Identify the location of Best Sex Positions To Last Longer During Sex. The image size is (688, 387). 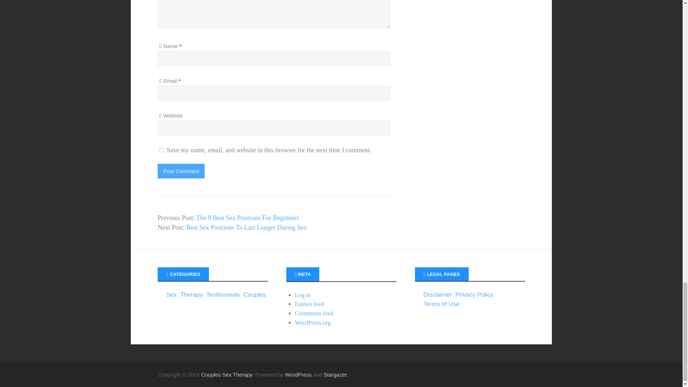
(247, 227).